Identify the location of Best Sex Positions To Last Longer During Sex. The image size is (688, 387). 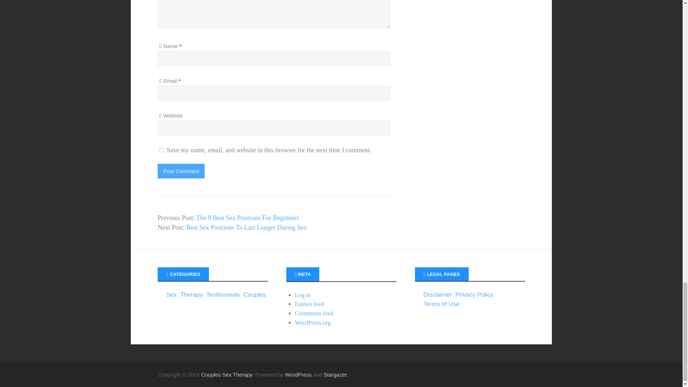
(247, 227).